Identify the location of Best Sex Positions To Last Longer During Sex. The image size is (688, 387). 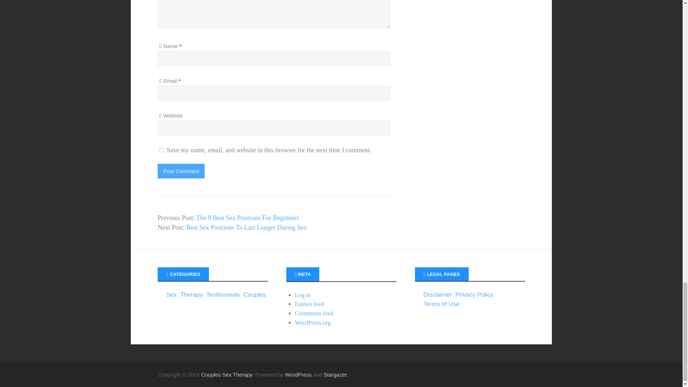
(247, 227).